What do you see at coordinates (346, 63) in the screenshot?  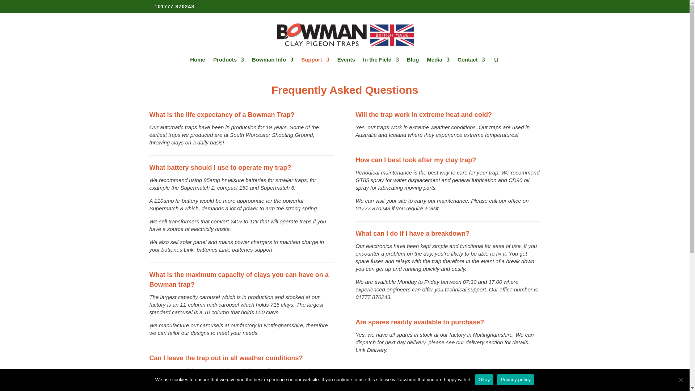 I see `Events` at bounding box center [346, 63].